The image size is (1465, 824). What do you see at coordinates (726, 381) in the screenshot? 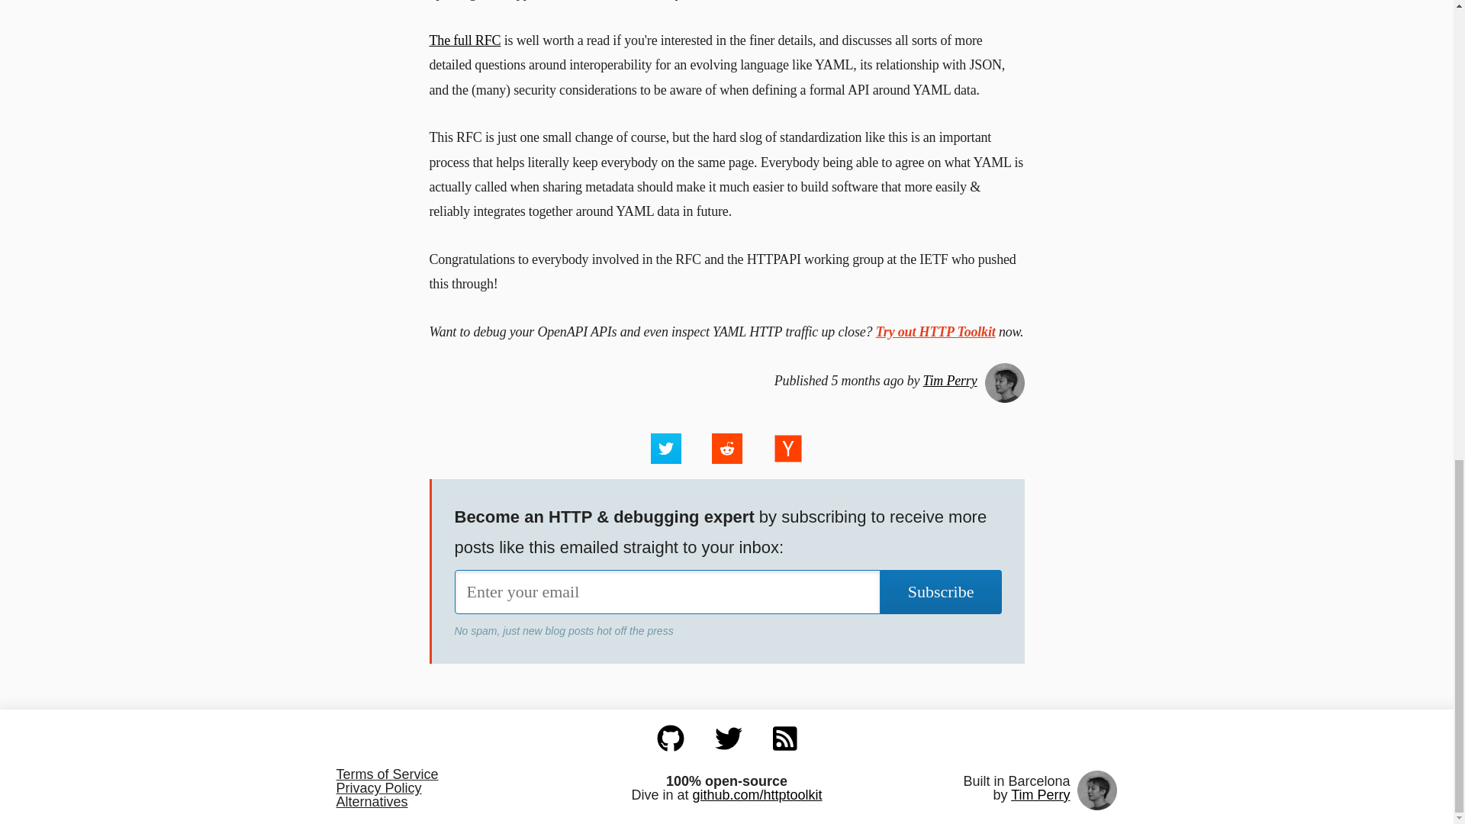
I see `Feb 20th 2024` at bounding box center [726, 381].